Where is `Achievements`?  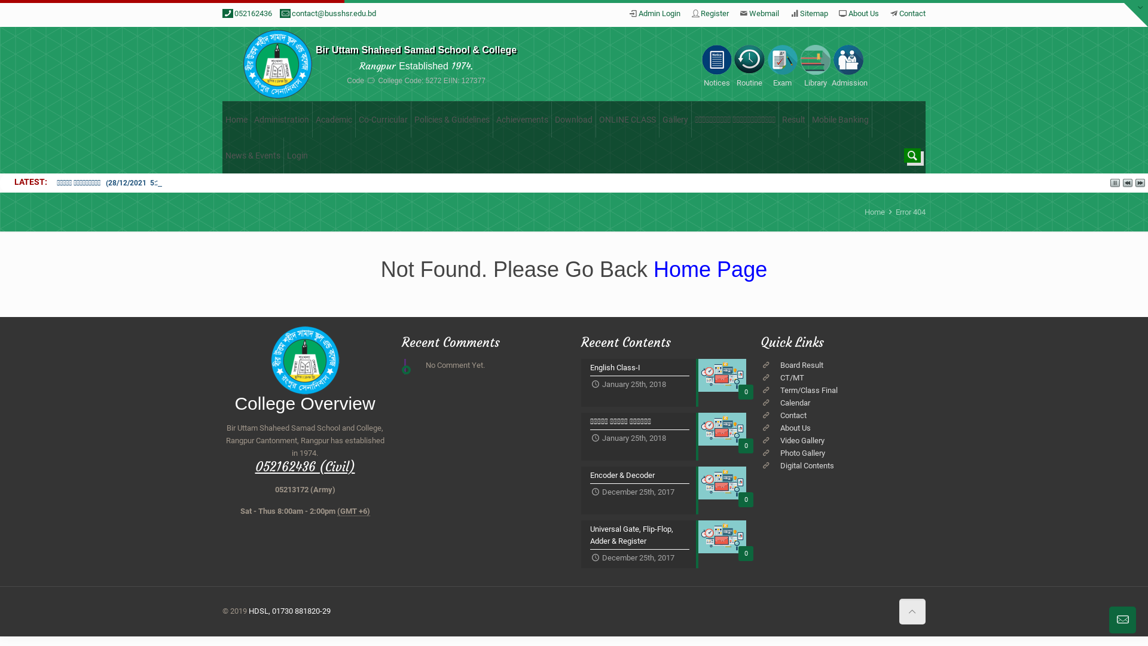 Achievements is located at coordinates (523, 120).